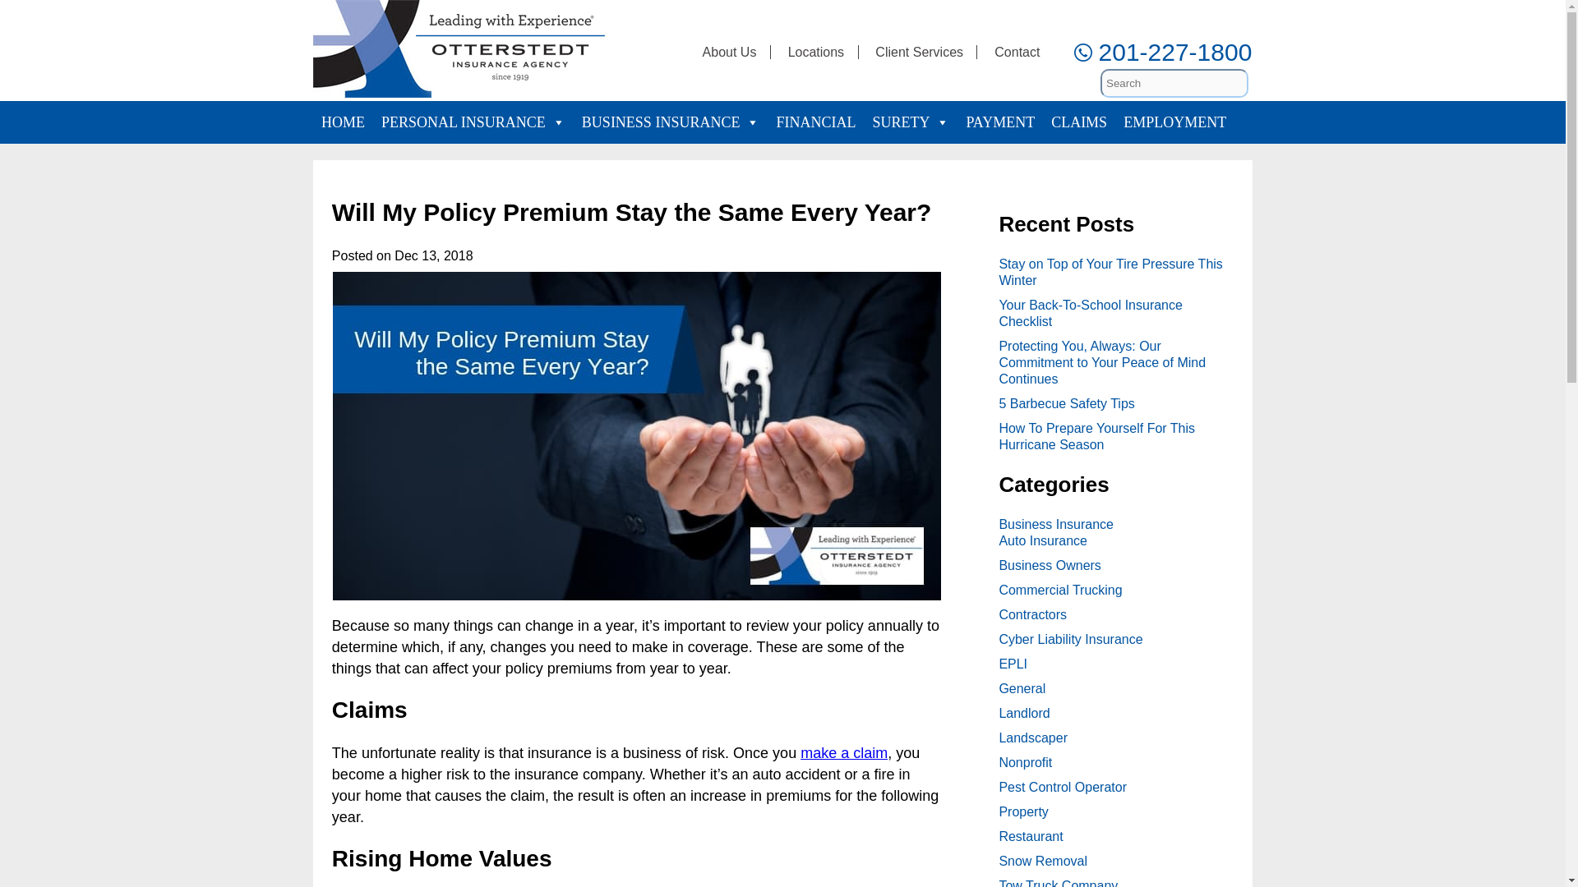  Describe the element at coordinates (473, 122) in the screenshot. I see `personal` at that location.